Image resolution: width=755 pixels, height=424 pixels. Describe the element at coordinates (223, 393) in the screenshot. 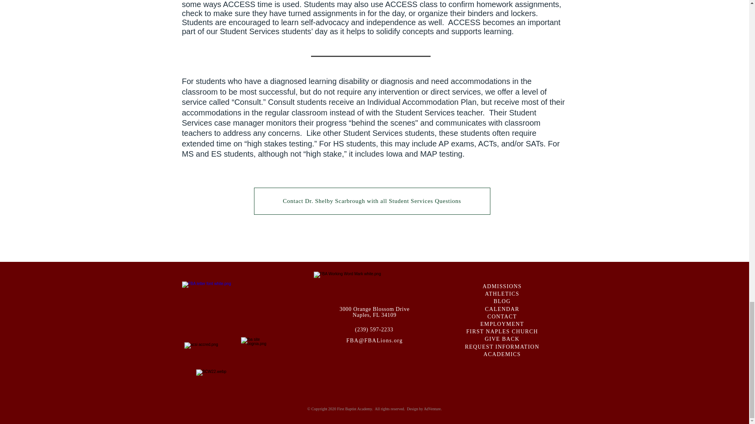

I see `2021-bcw-certified-logo.png` at that location.